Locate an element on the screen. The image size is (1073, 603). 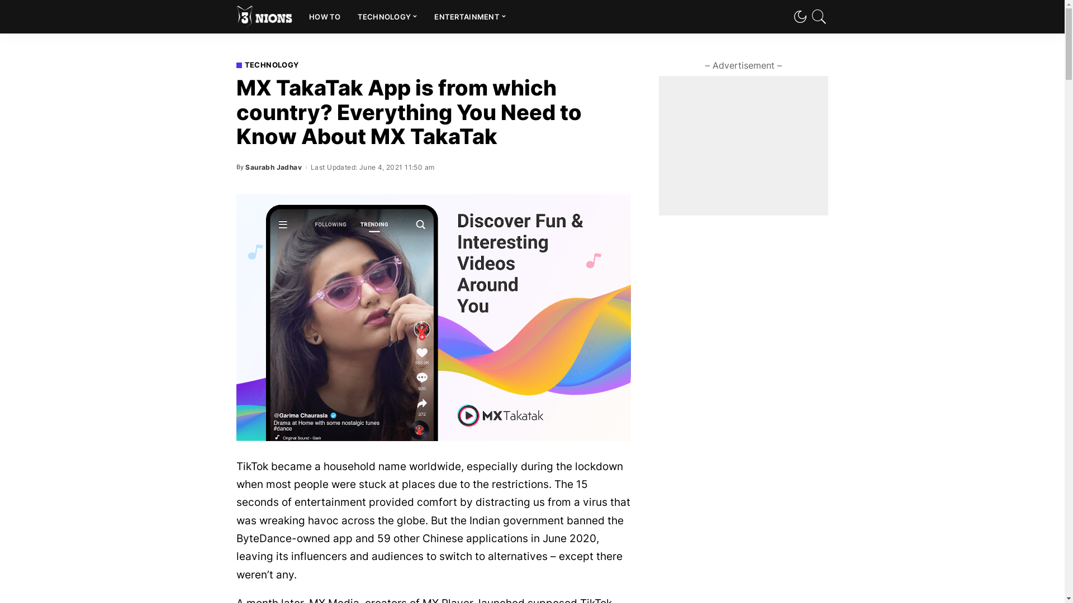
TECHNOLOGY is located at coordinates (267, 65).